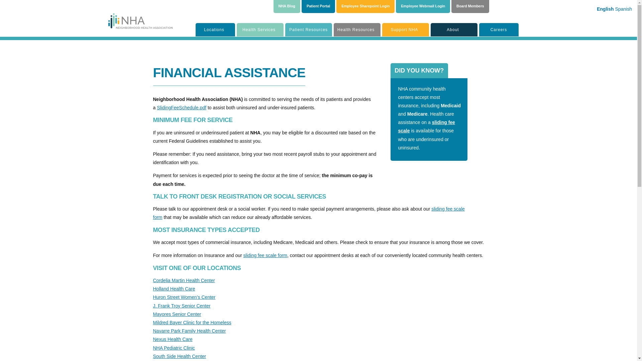 This screenshot has height=361, width=642. Describe the element at coordinates (192, 322) in the screenshot. I see `Mildred Bayer Clinic for the Homeless` at that location.